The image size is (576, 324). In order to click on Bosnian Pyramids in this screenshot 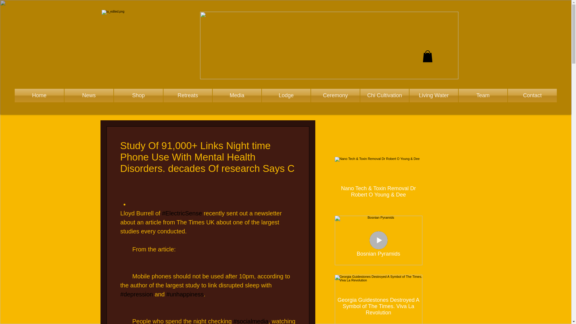, I will do `click(378, 251)`.